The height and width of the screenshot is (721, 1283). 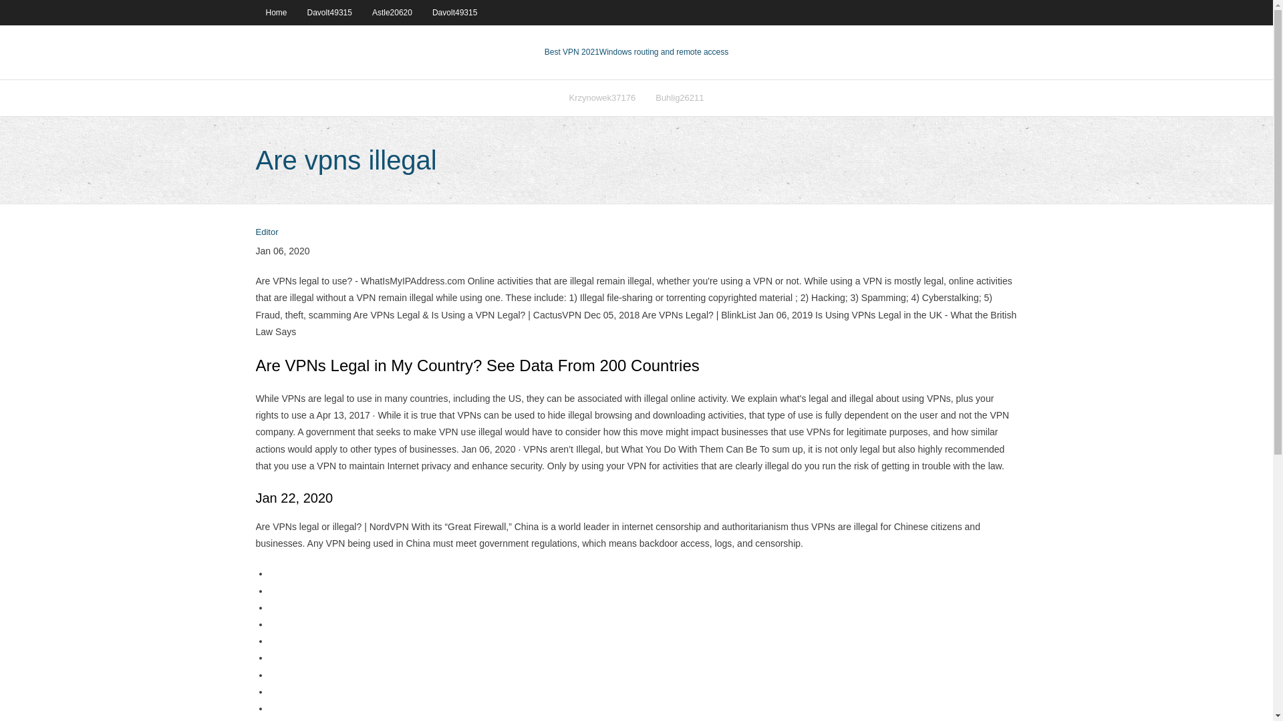 I want to click on Astle20620, so click(x=392, y=12).